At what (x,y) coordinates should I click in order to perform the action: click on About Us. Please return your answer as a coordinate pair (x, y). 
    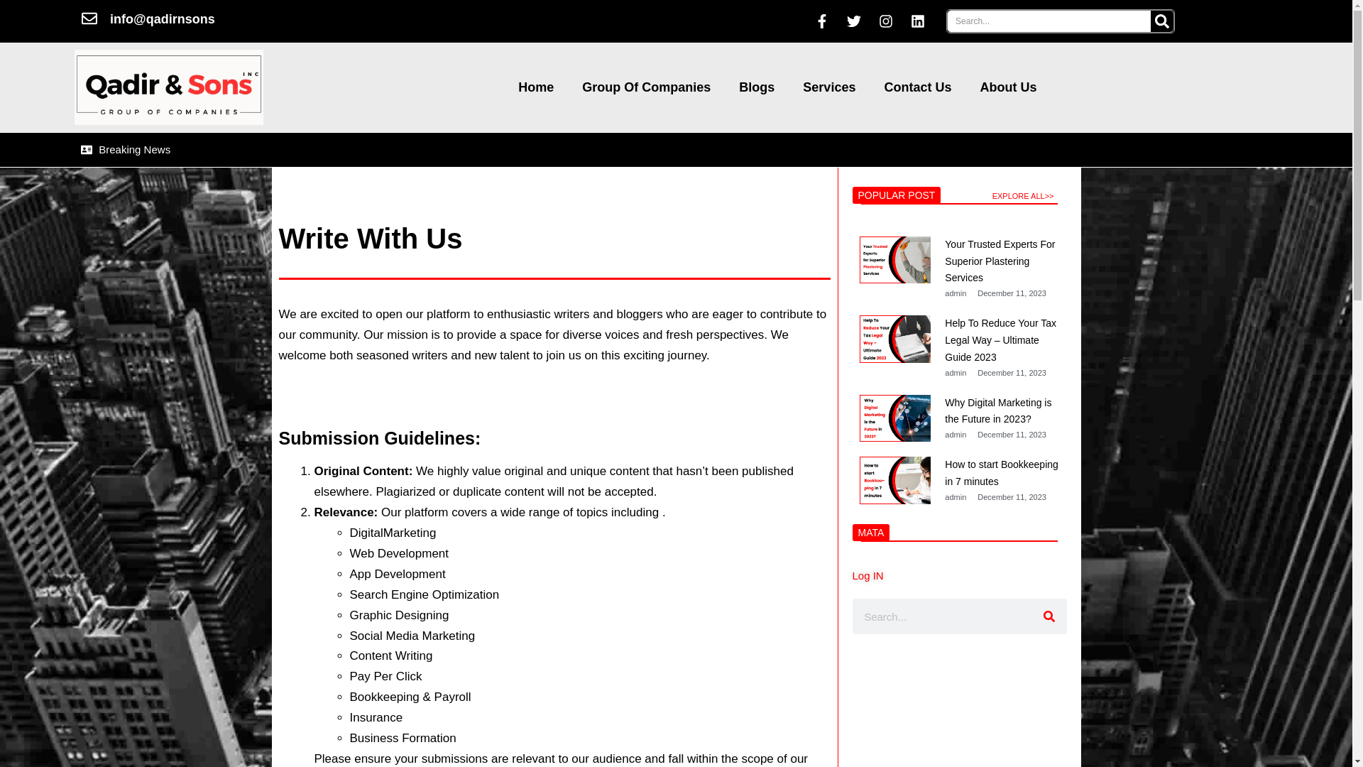
    Looking at the image, I should click on (1008, 87).